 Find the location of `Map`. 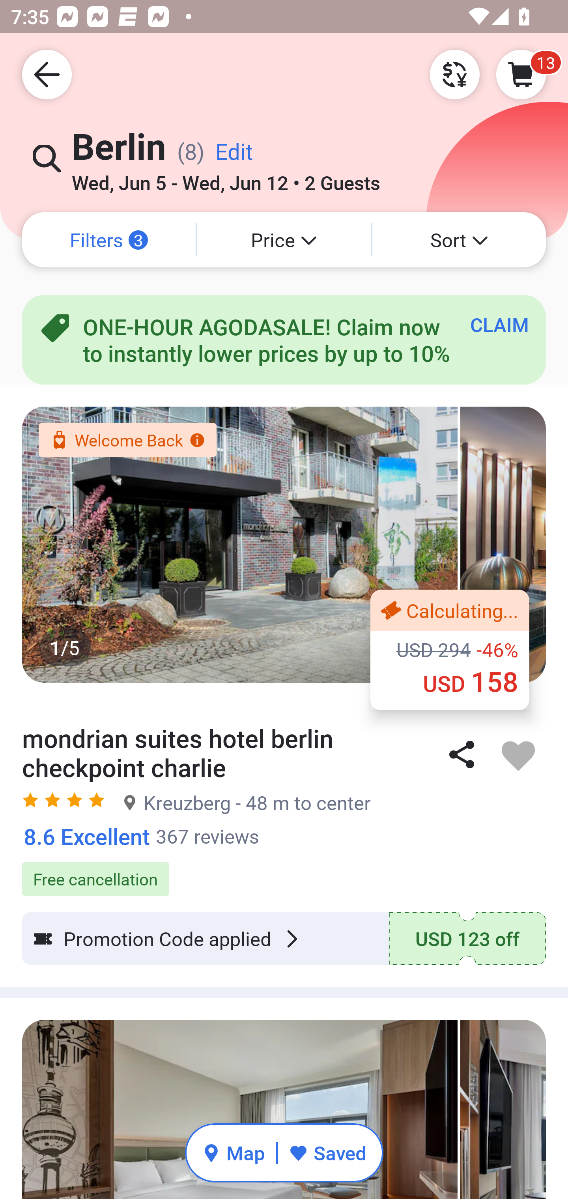

Map is located at coordinates (234, 1152).